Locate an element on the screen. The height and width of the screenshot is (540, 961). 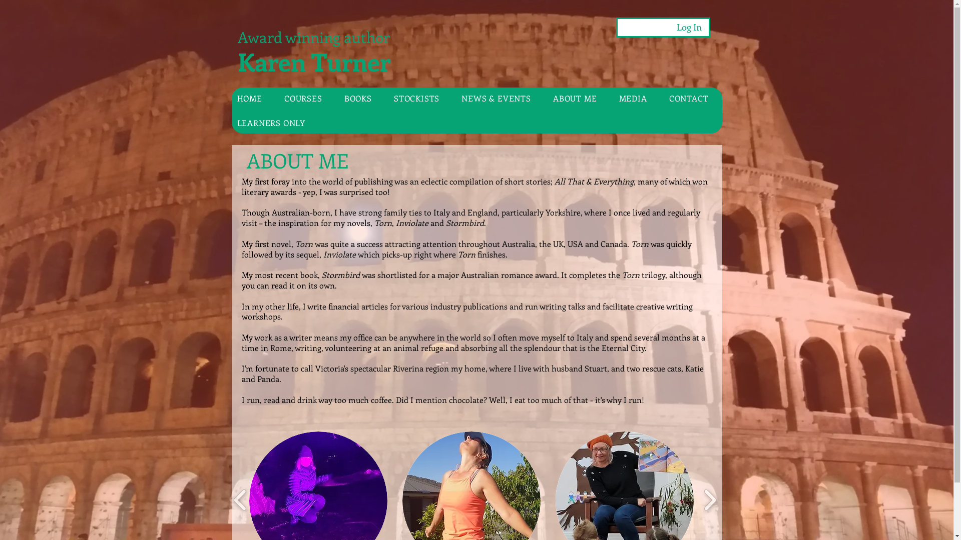
COURSES is located at coordinates (307, 98).